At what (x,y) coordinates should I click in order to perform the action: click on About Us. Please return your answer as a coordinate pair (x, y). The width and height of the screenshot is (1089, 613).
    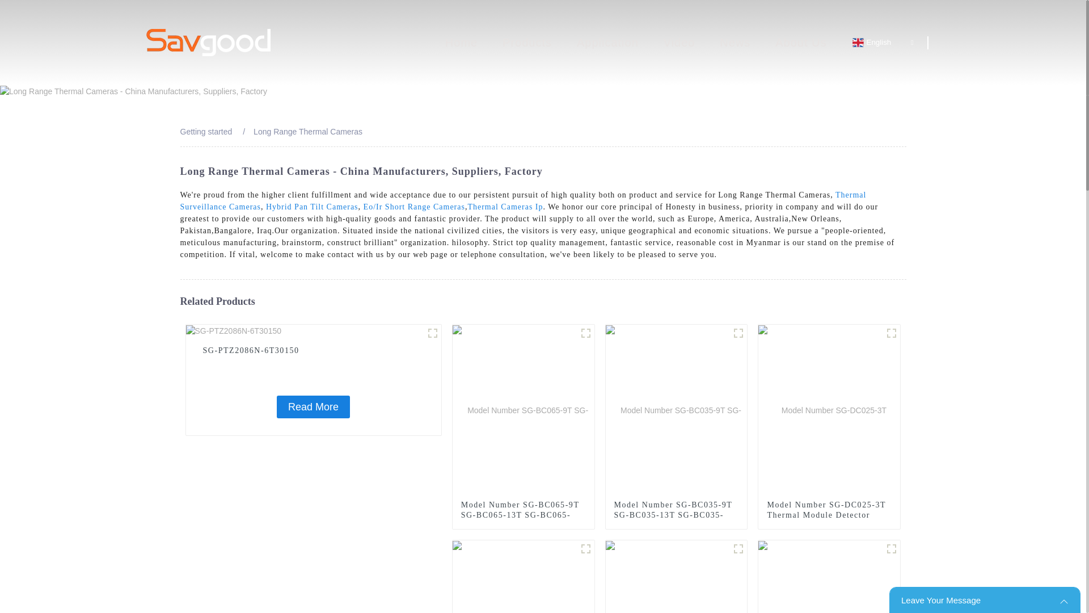
    Looking at the image, I should click on (801, 43).